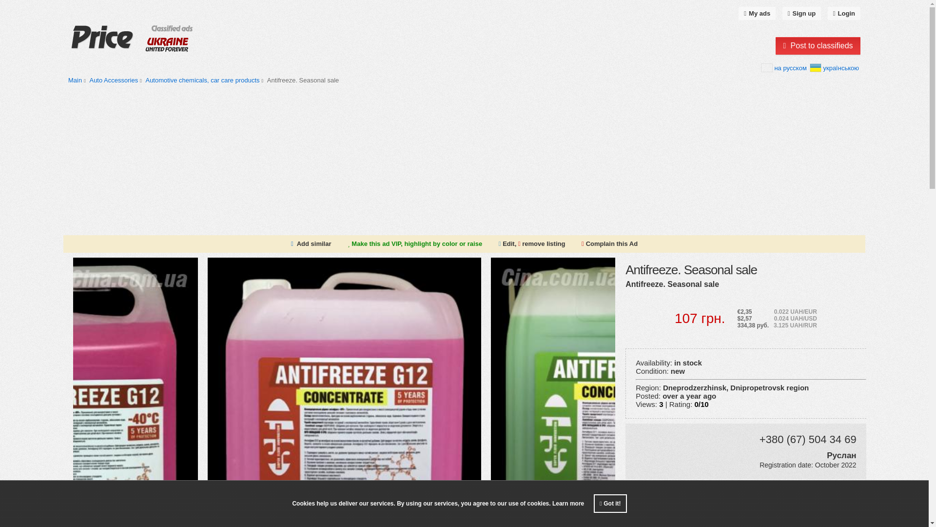 Image resolution: width=936 pixels, height=527 pixels. I want to click on Complain this Ad, so click(609, 243).